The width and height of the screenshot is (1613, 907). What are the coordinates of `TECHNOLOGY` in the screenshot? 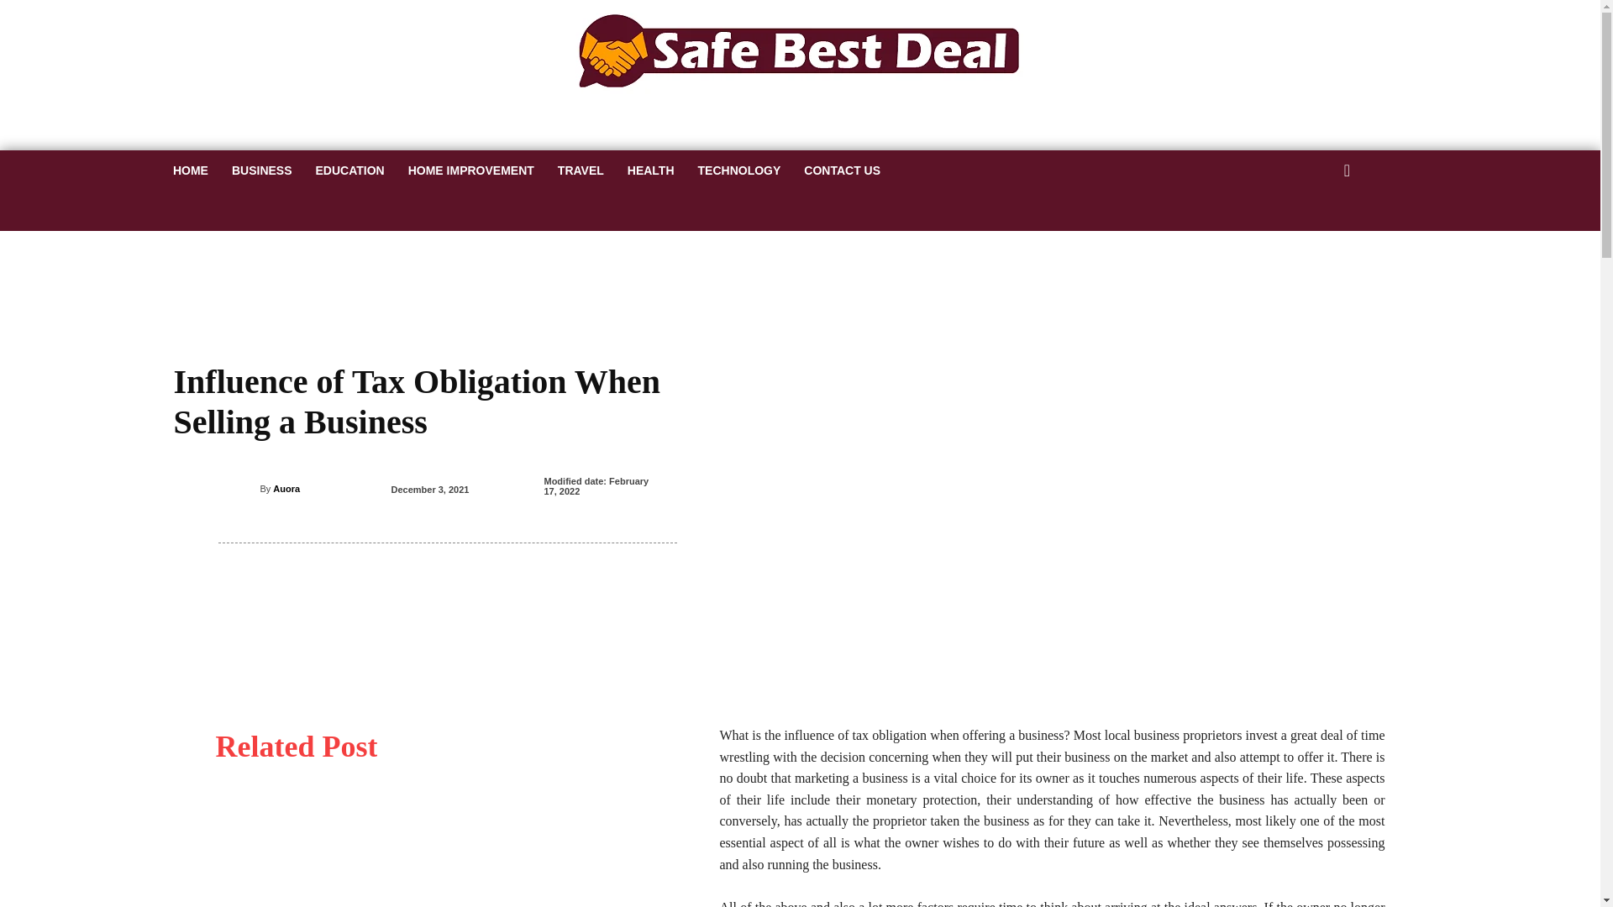 It's located at (739, 170).